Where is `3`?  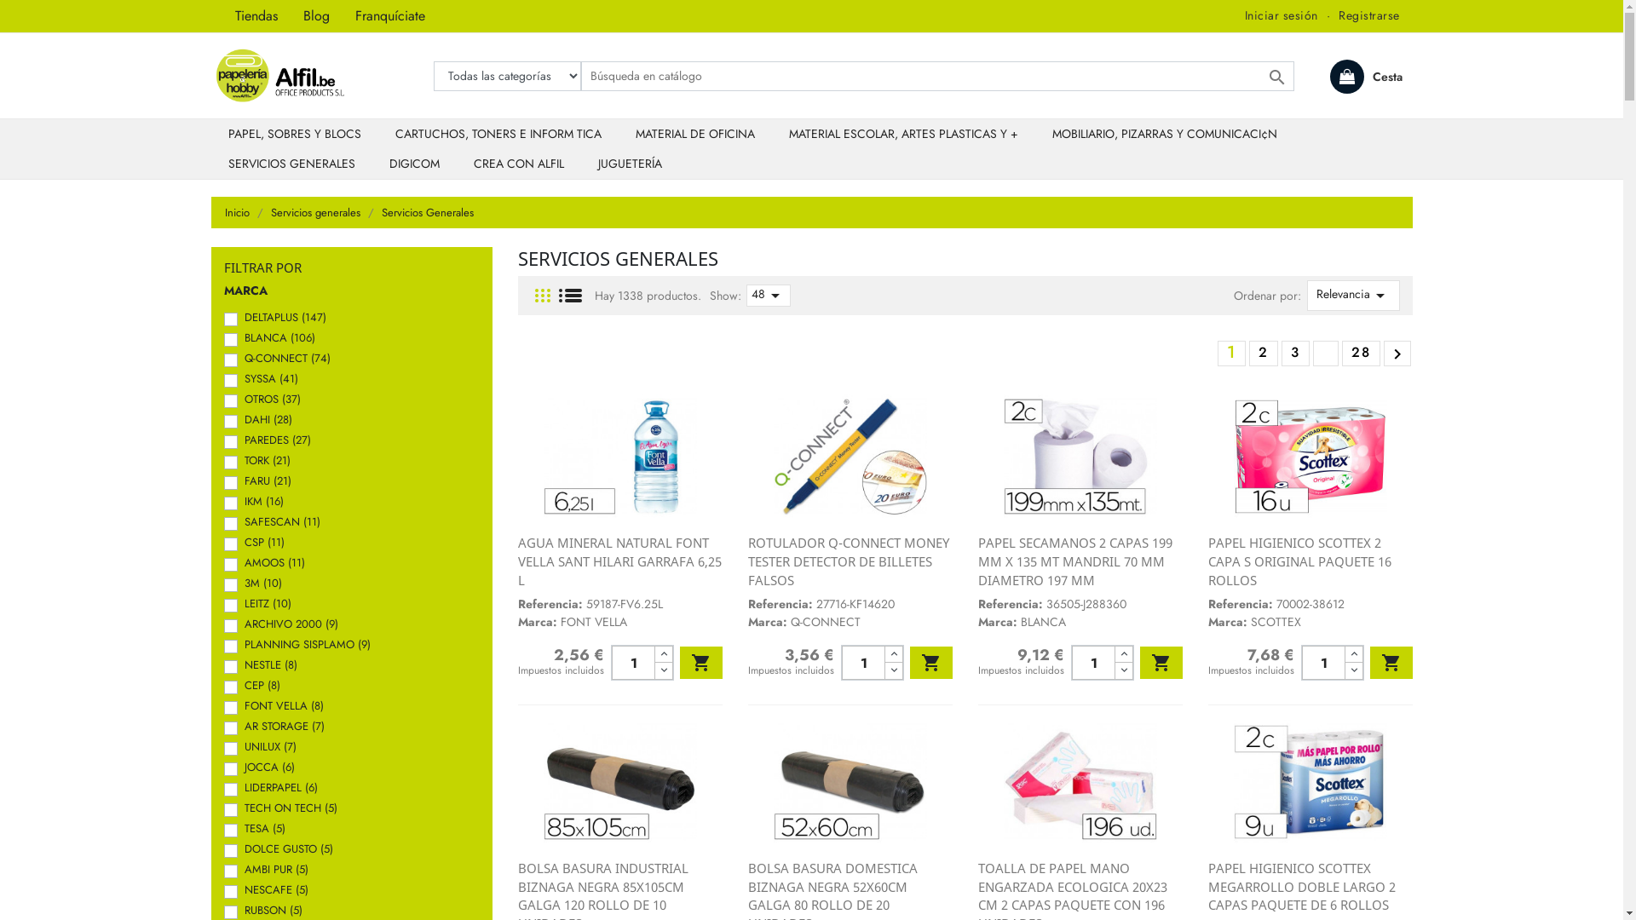
3 is located at coordinates (1295, 353).